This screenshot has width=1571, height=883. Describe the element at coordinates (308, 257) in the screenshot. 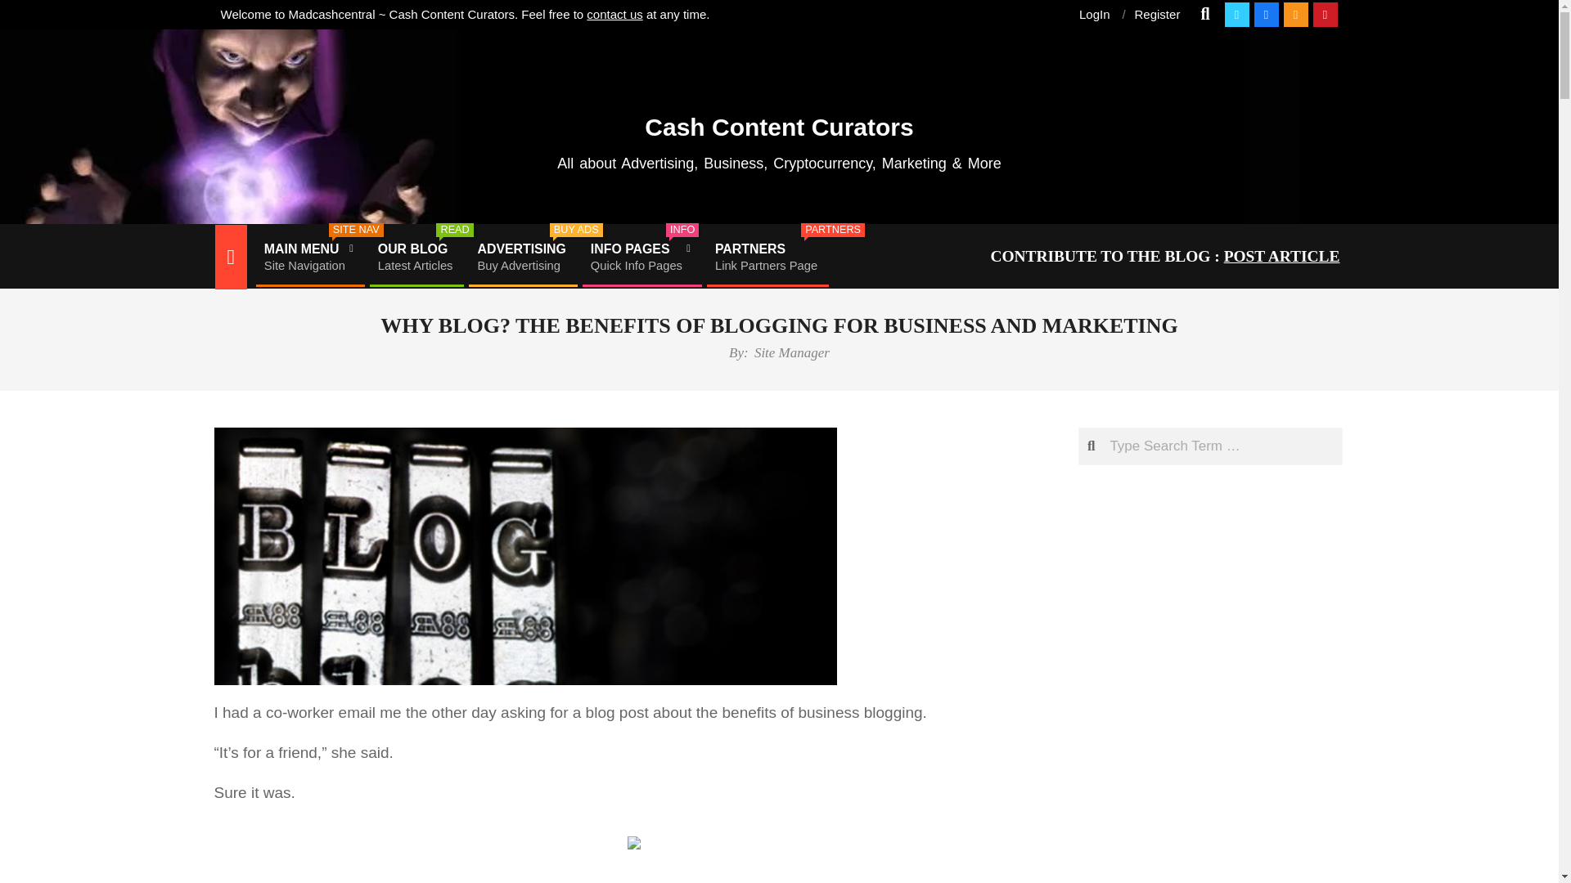

I see `Site Navigation` at that location.